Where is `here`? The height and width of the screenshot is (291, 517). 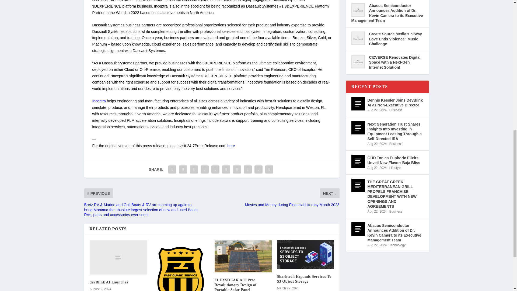 here is located at coordinates (231, 145).